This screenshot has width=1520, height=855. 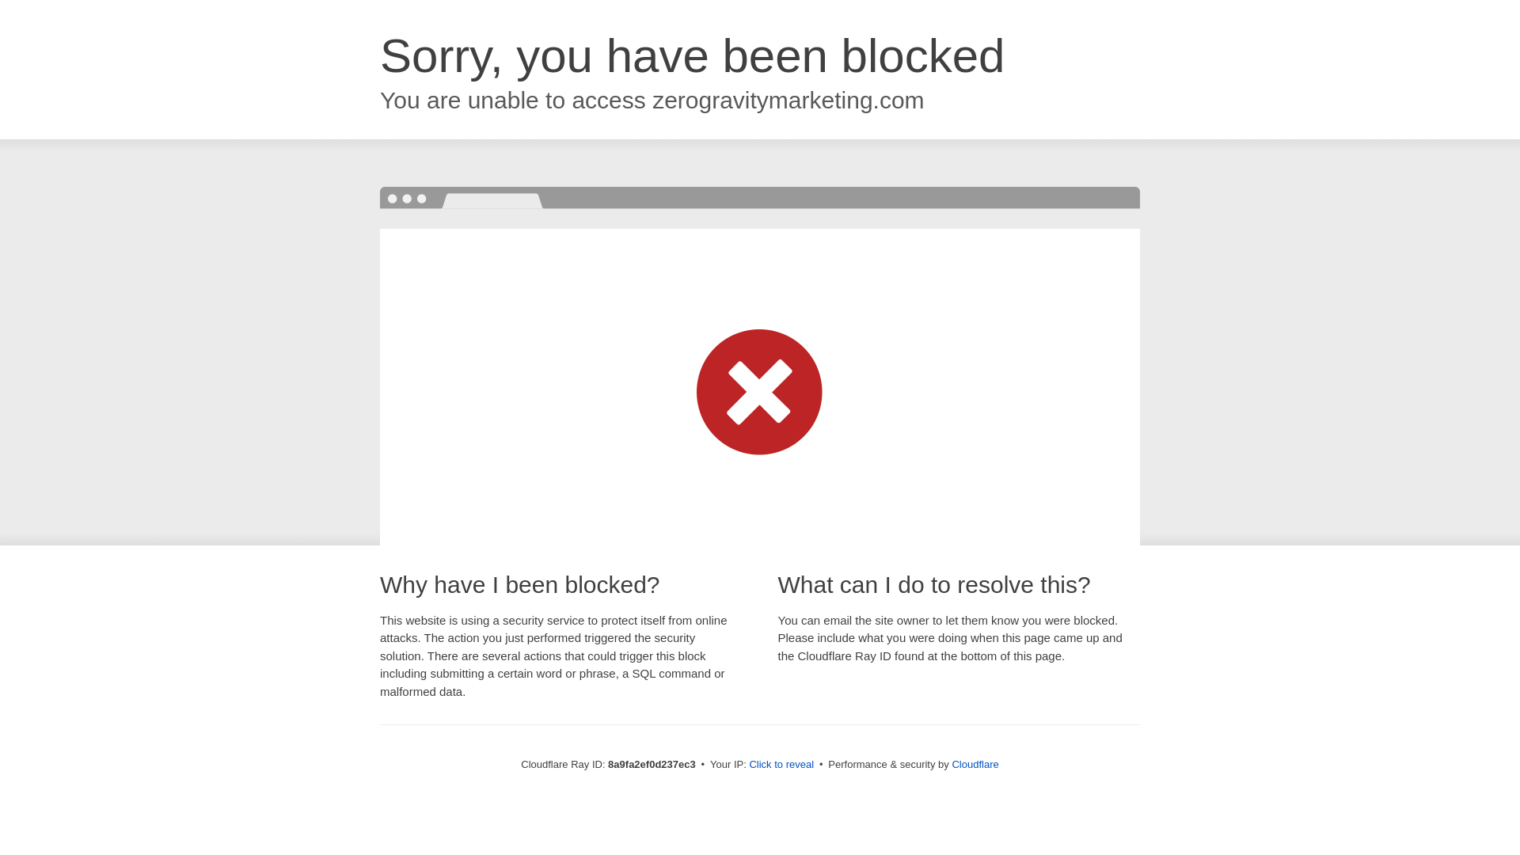 I want to click on Cloudflare, so click(x=975, y=764).